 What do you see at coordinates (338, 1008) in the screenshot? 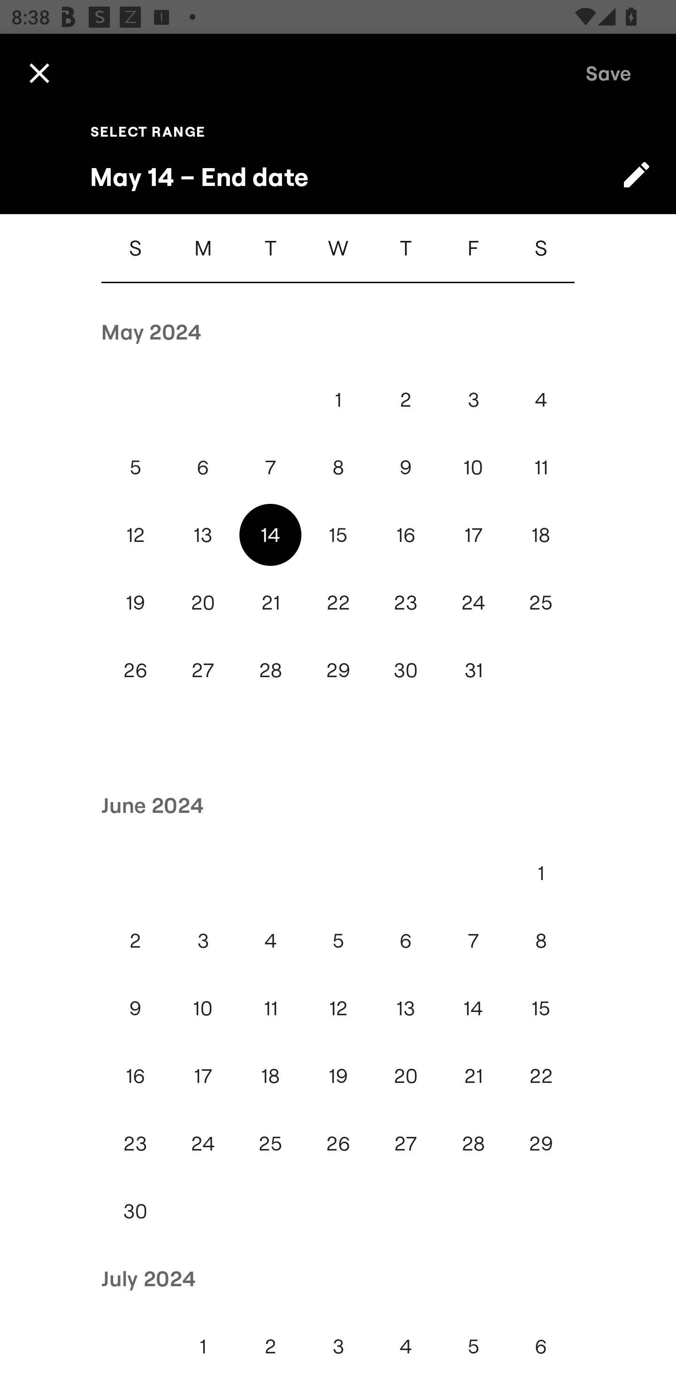
I see `12 Wed, Jun 12` at bounding box center [338, 1008].